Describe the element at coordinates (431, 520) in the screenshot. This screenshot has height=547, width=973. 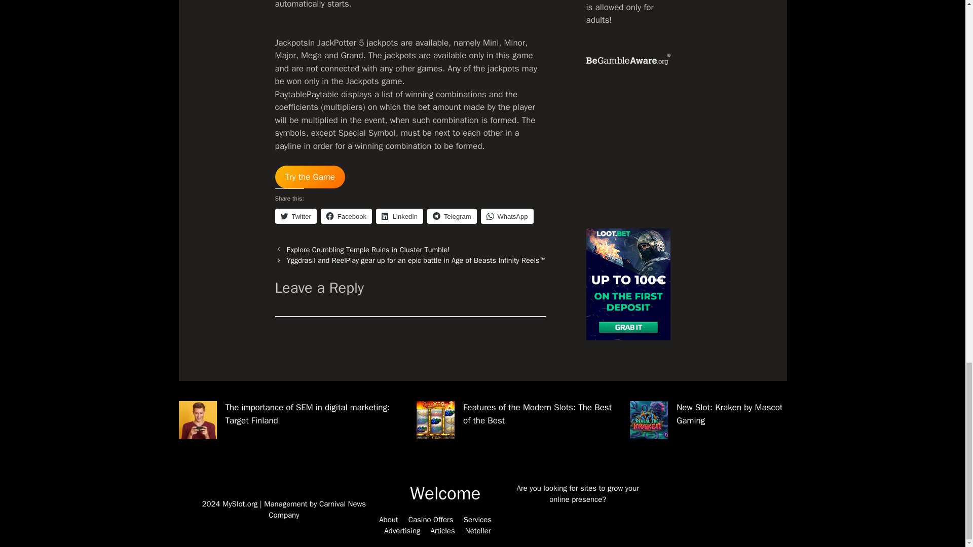
I see `Casino Offers` at that location.